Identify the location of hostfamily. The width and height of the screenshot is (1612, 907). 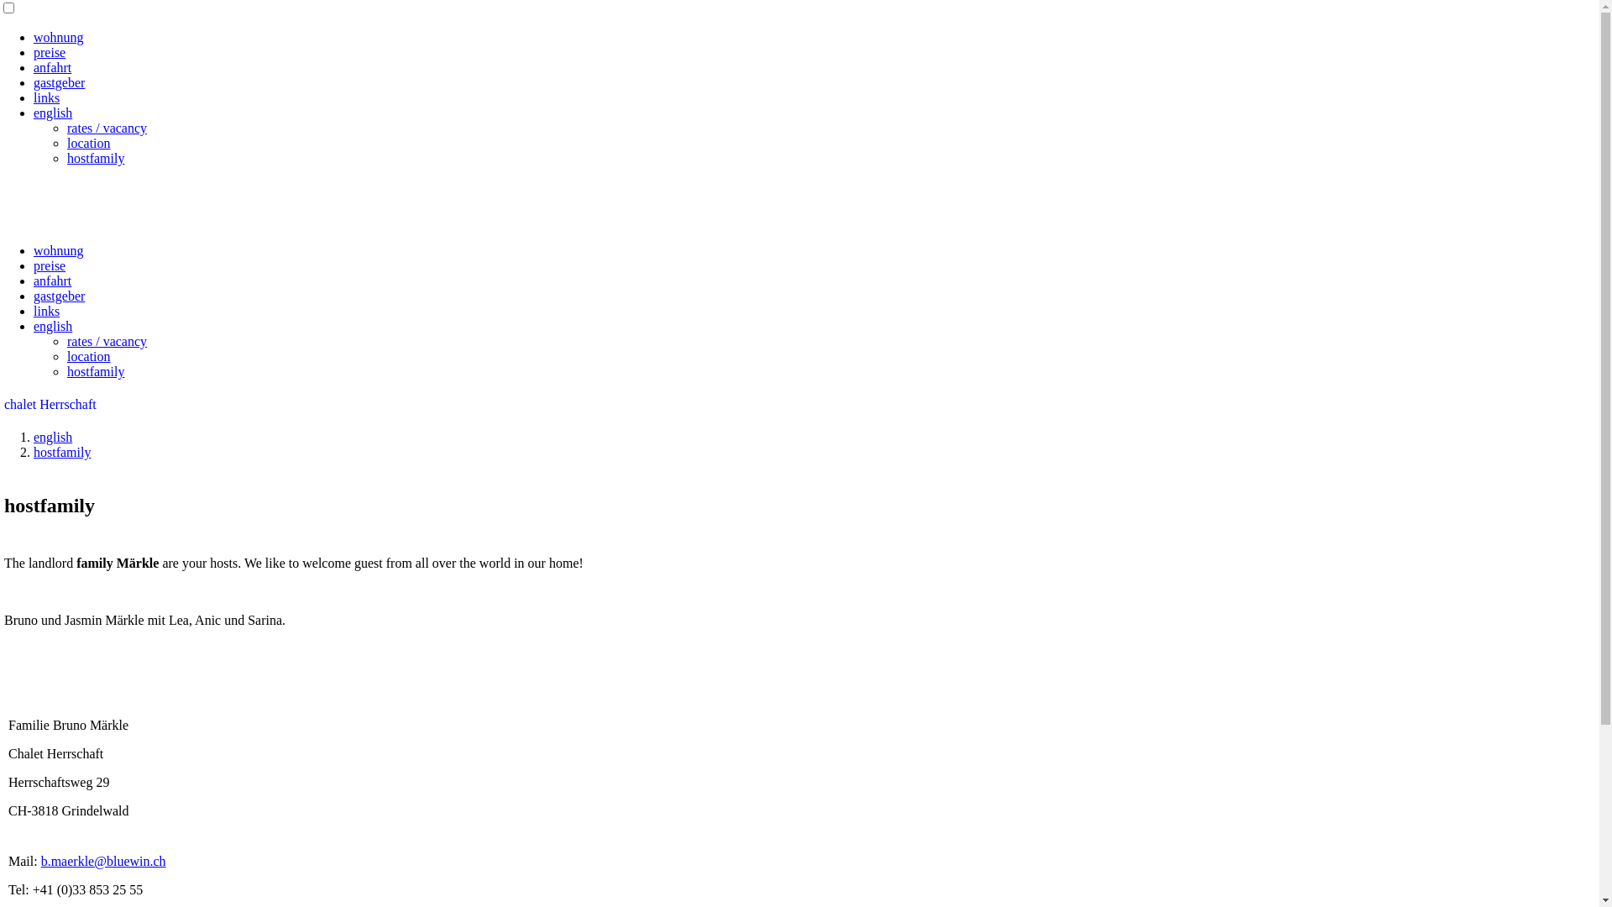
(96, 158).